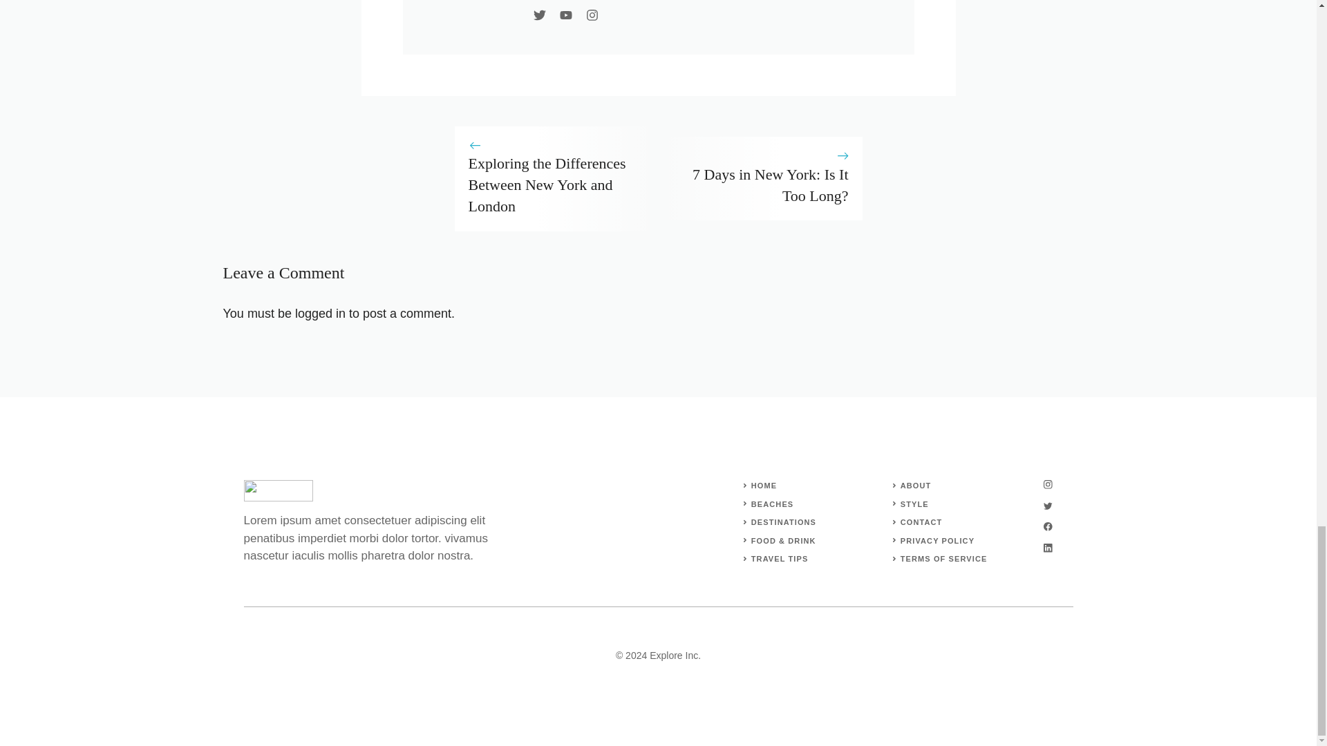 This screenshot has width=1327, height=746. Describe the element at coordinates (921, 522) in the screenshot. I see `CONTACT` at that location.